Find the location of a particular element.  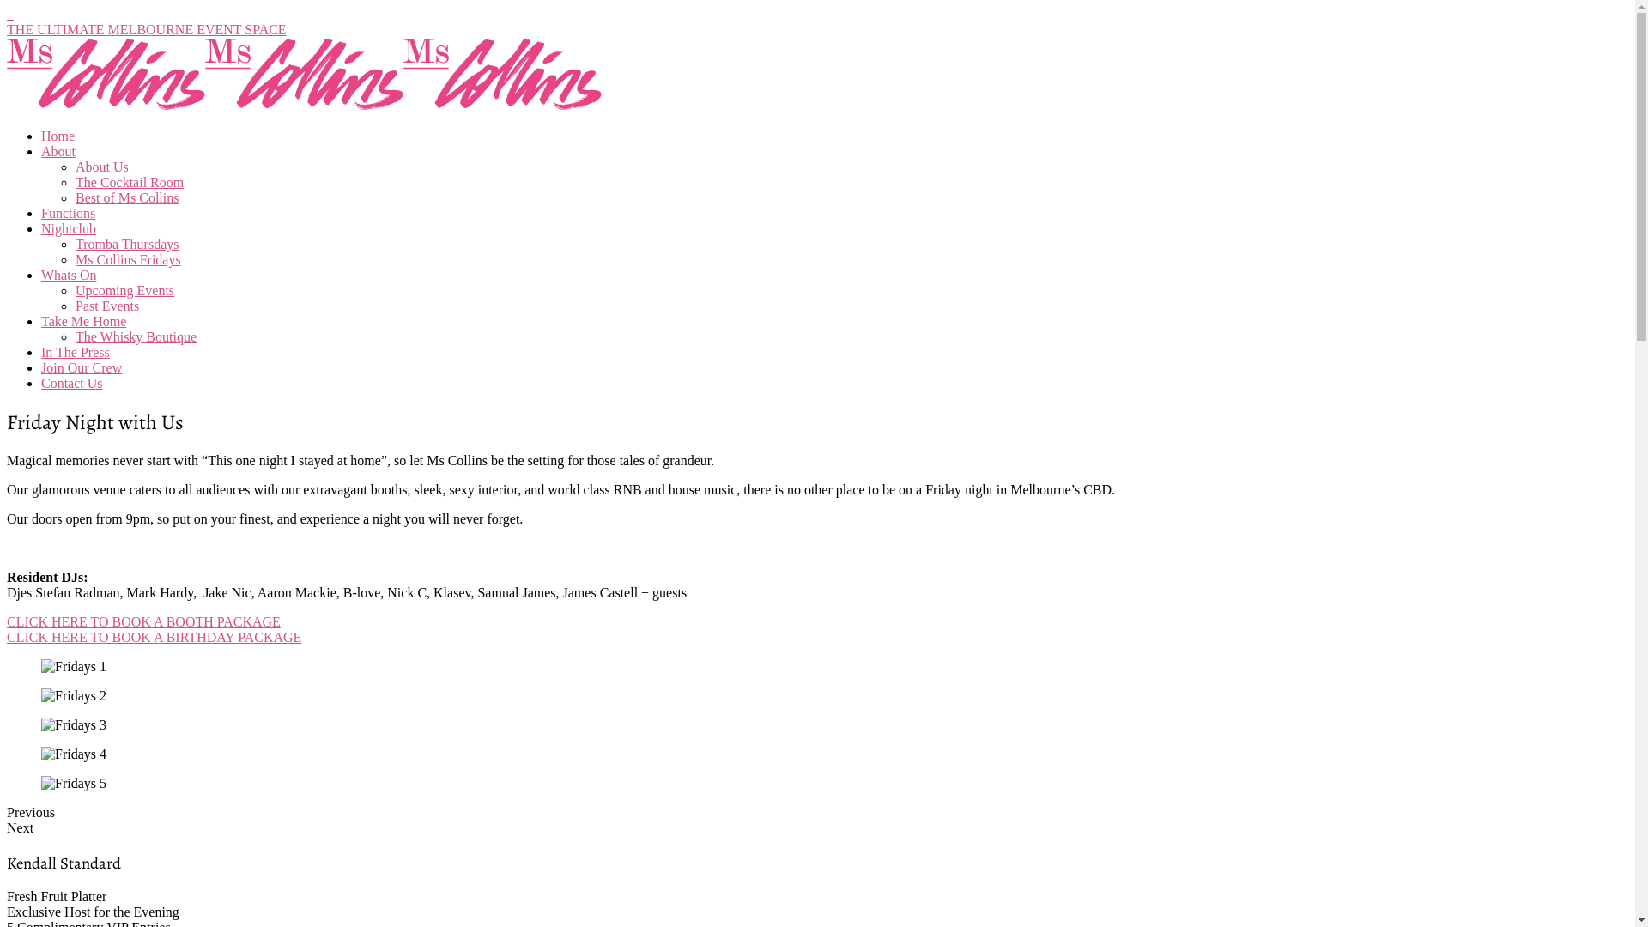

Ms Collins Fridays is located at coordinates (129, 259).